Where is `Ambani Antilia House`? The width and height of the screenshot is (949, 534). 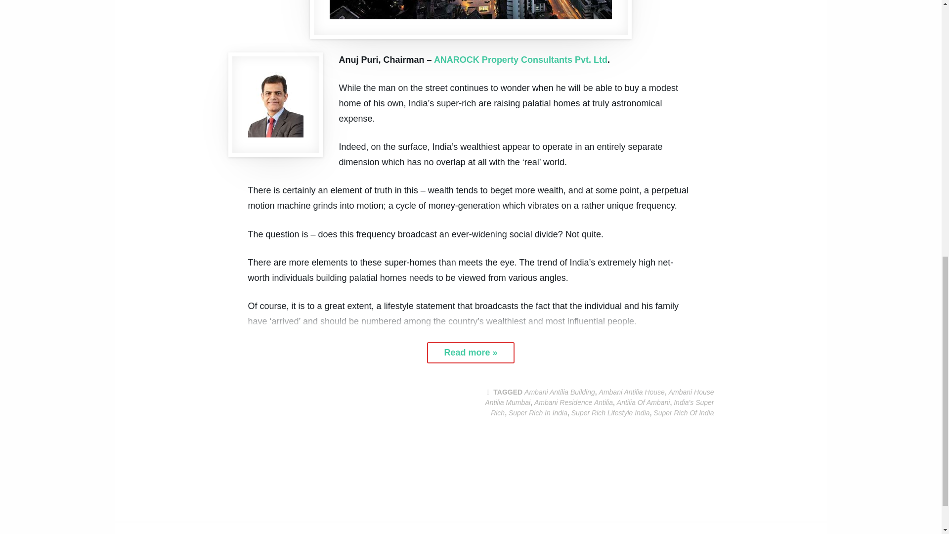
Ambani Antilia House is located at coordinates (632, 392).